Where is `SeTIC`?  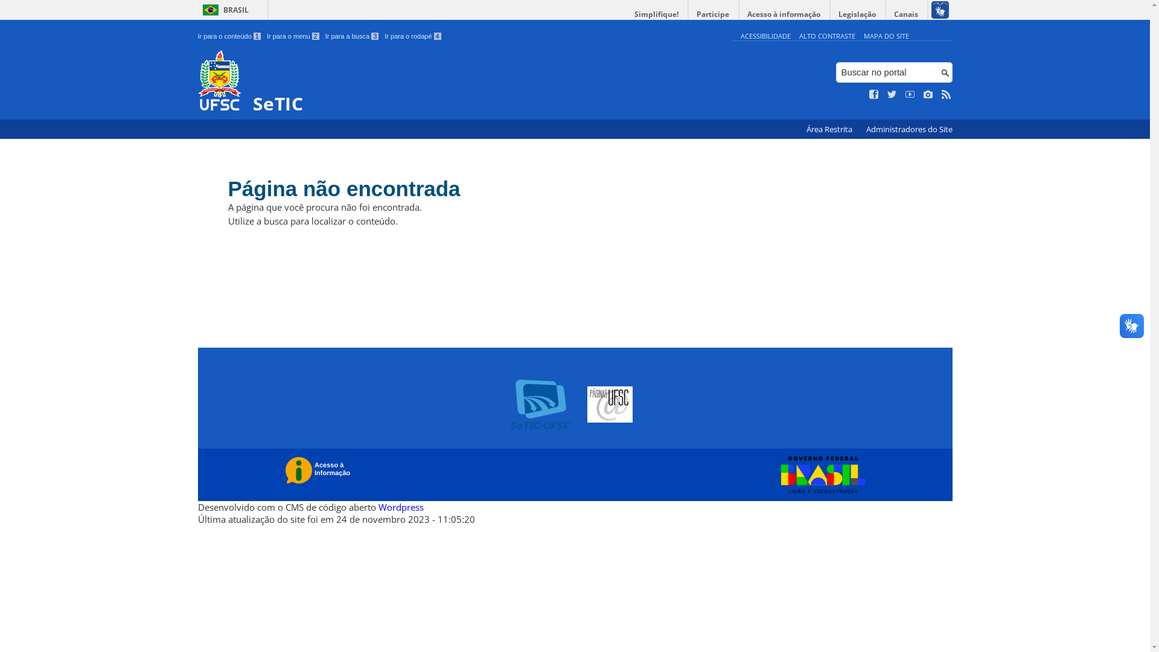
SeTIC is located at coordinates (462, 82).